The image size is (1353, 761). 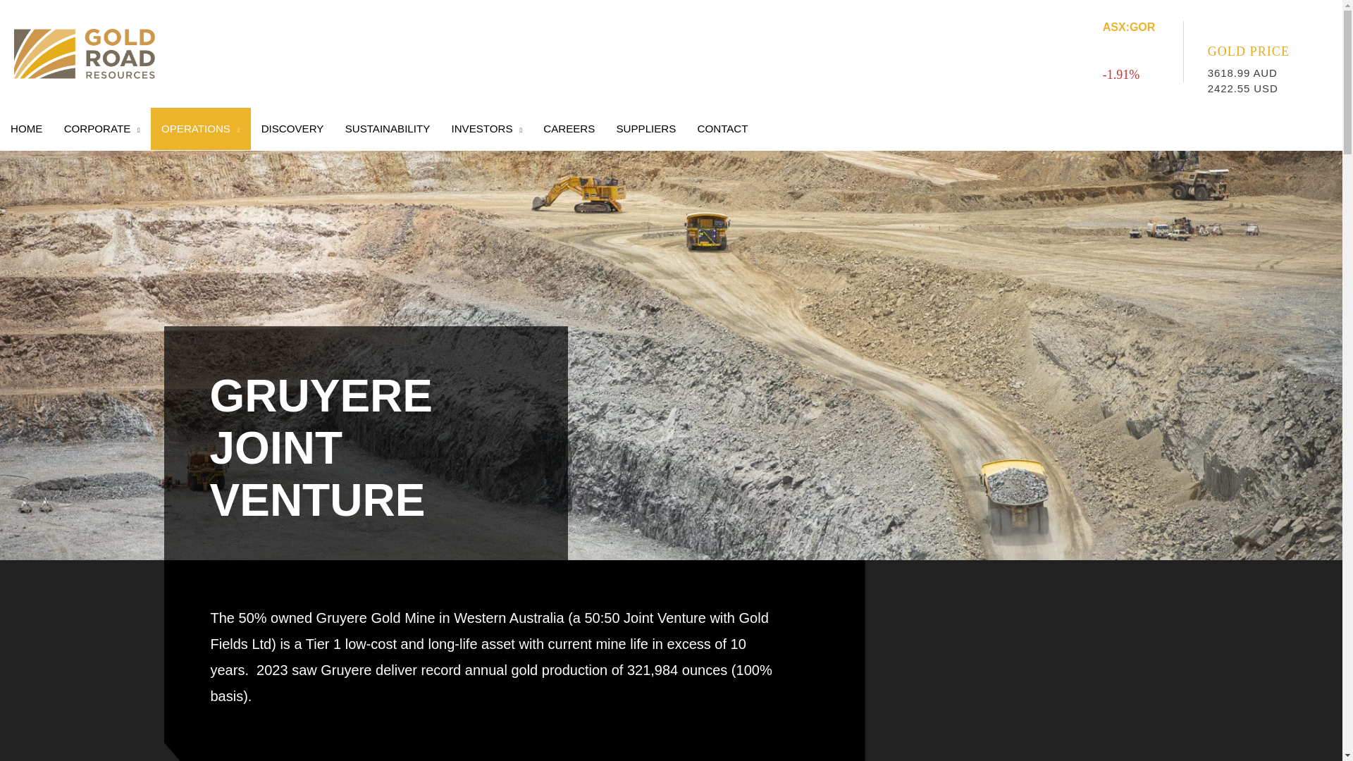 I want to click on CORPORATE, so click(x=101, y=128).